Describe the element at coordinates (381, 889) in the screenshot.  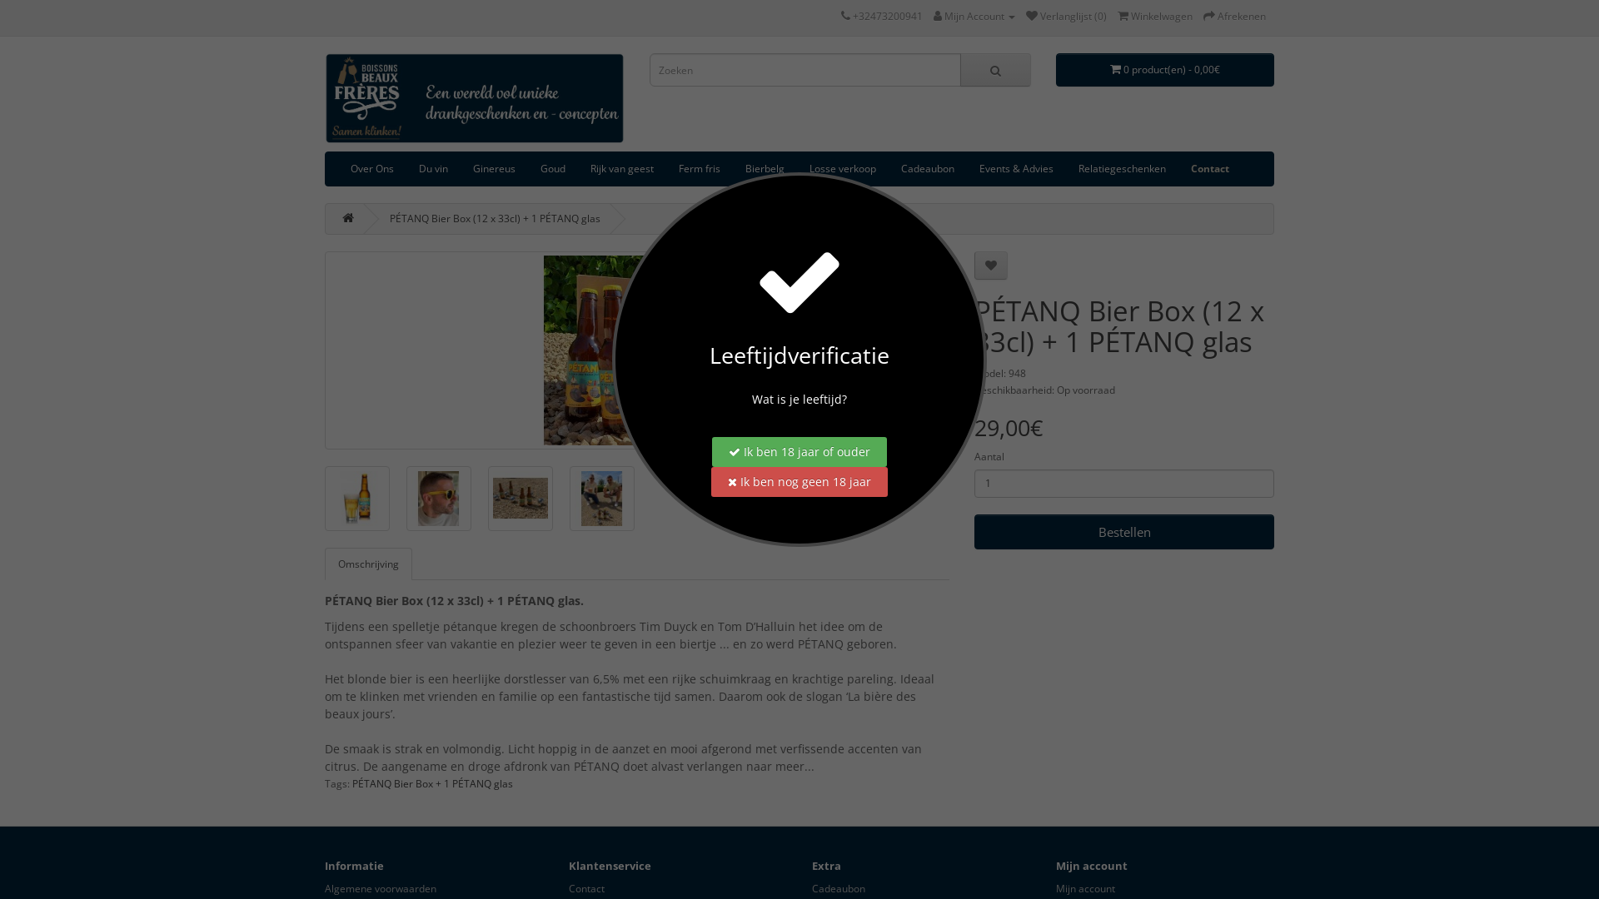
I see `Algemene voorwaarden` at that location.